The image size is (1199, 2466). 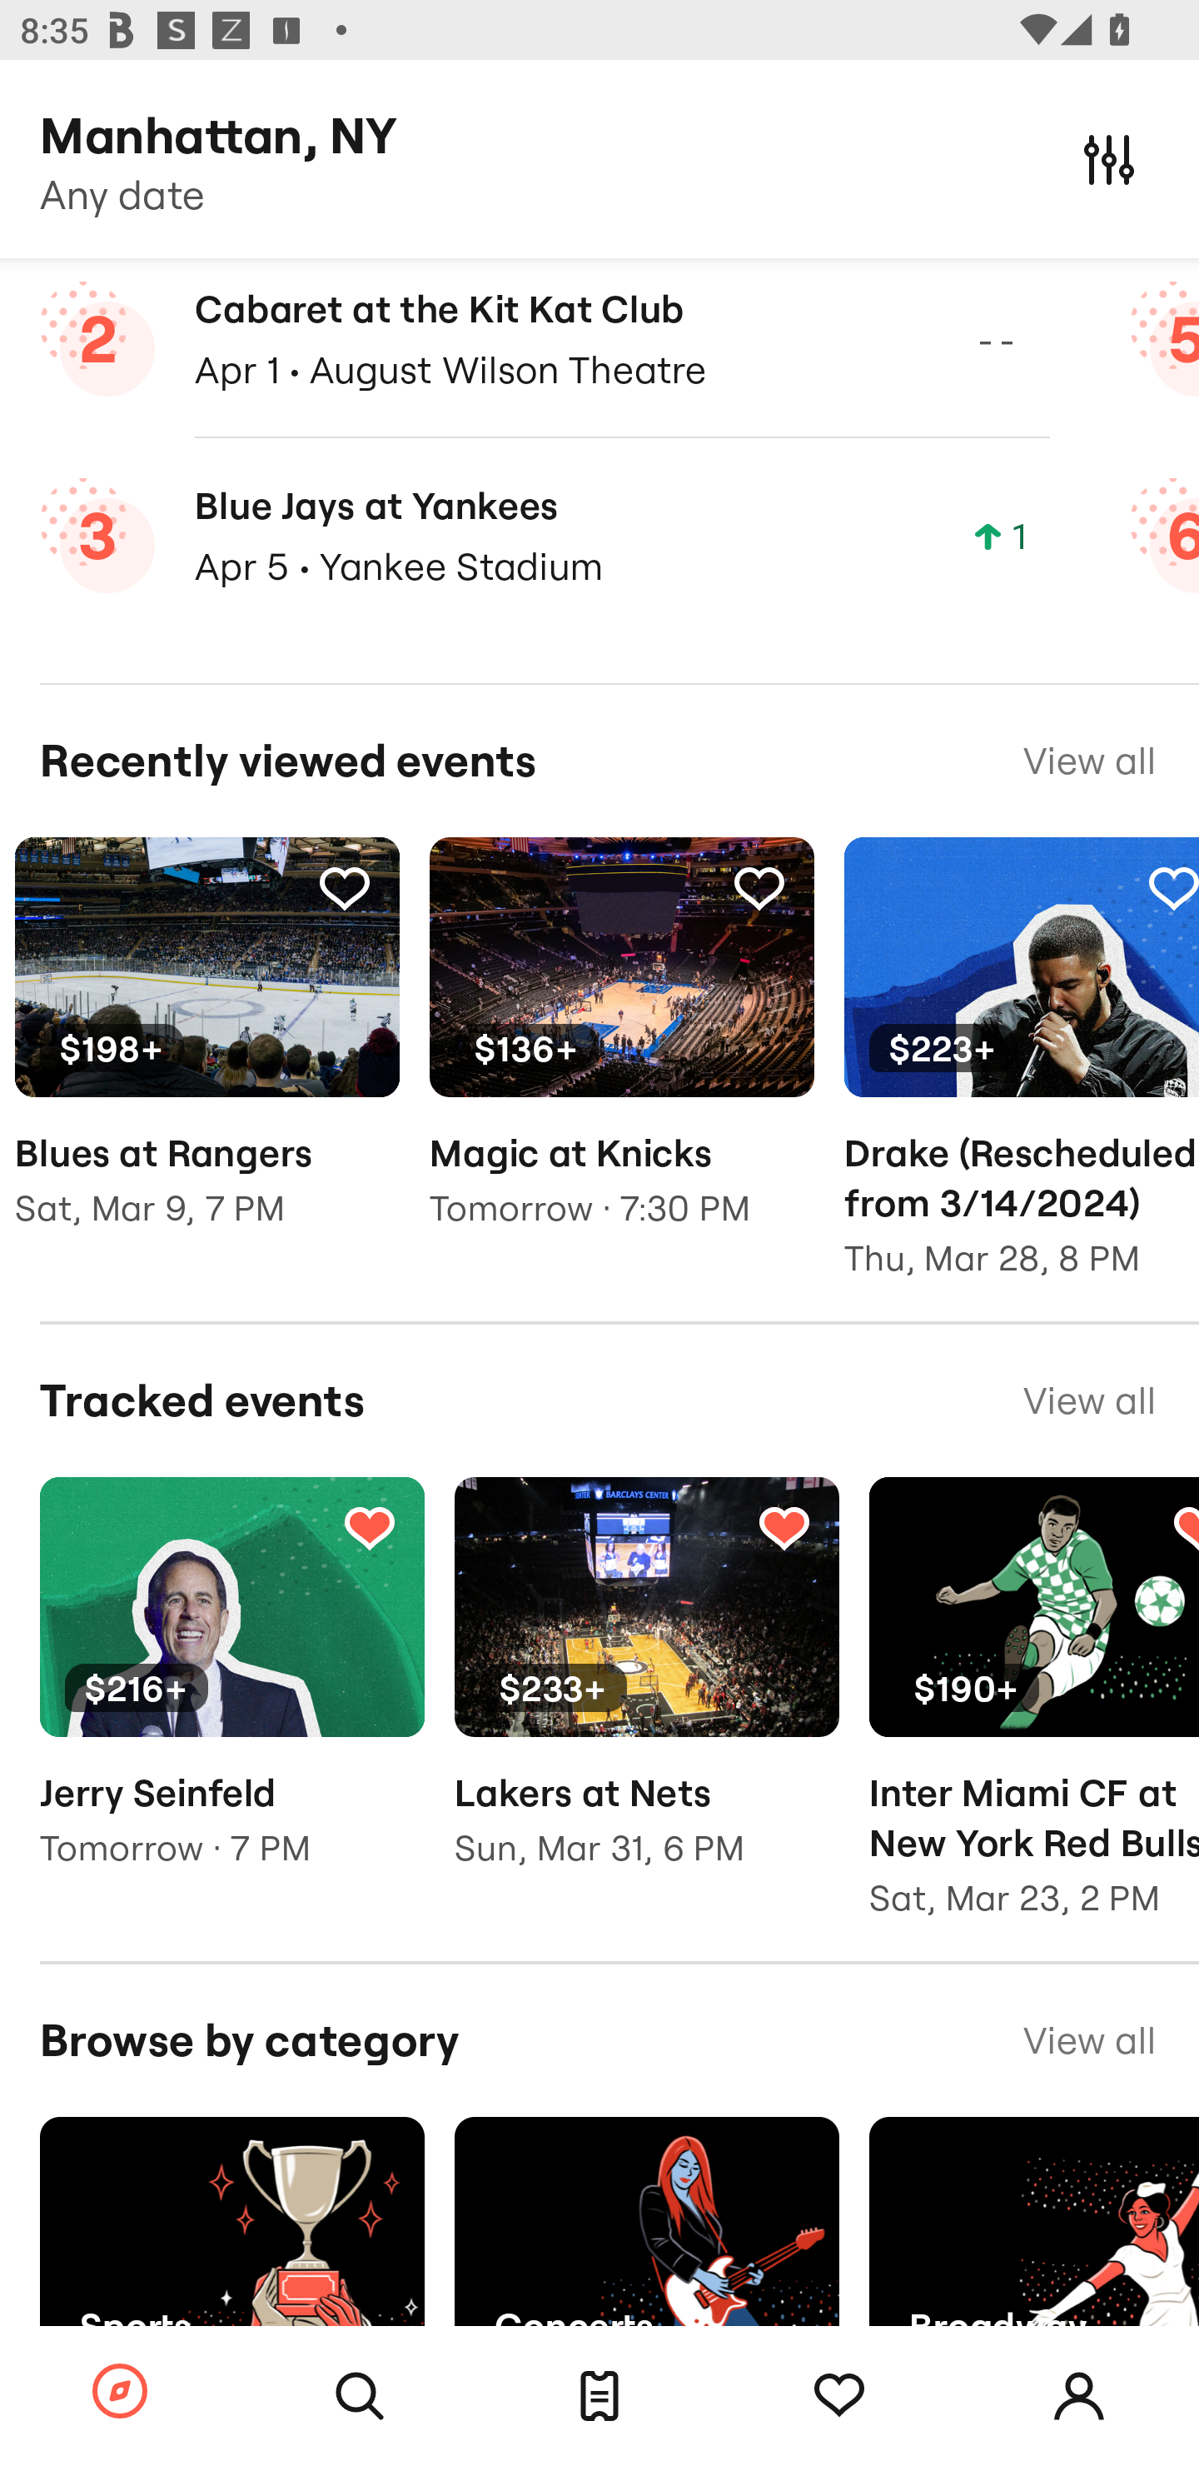 I want to click on View all, so click(x=1089, y=1400).